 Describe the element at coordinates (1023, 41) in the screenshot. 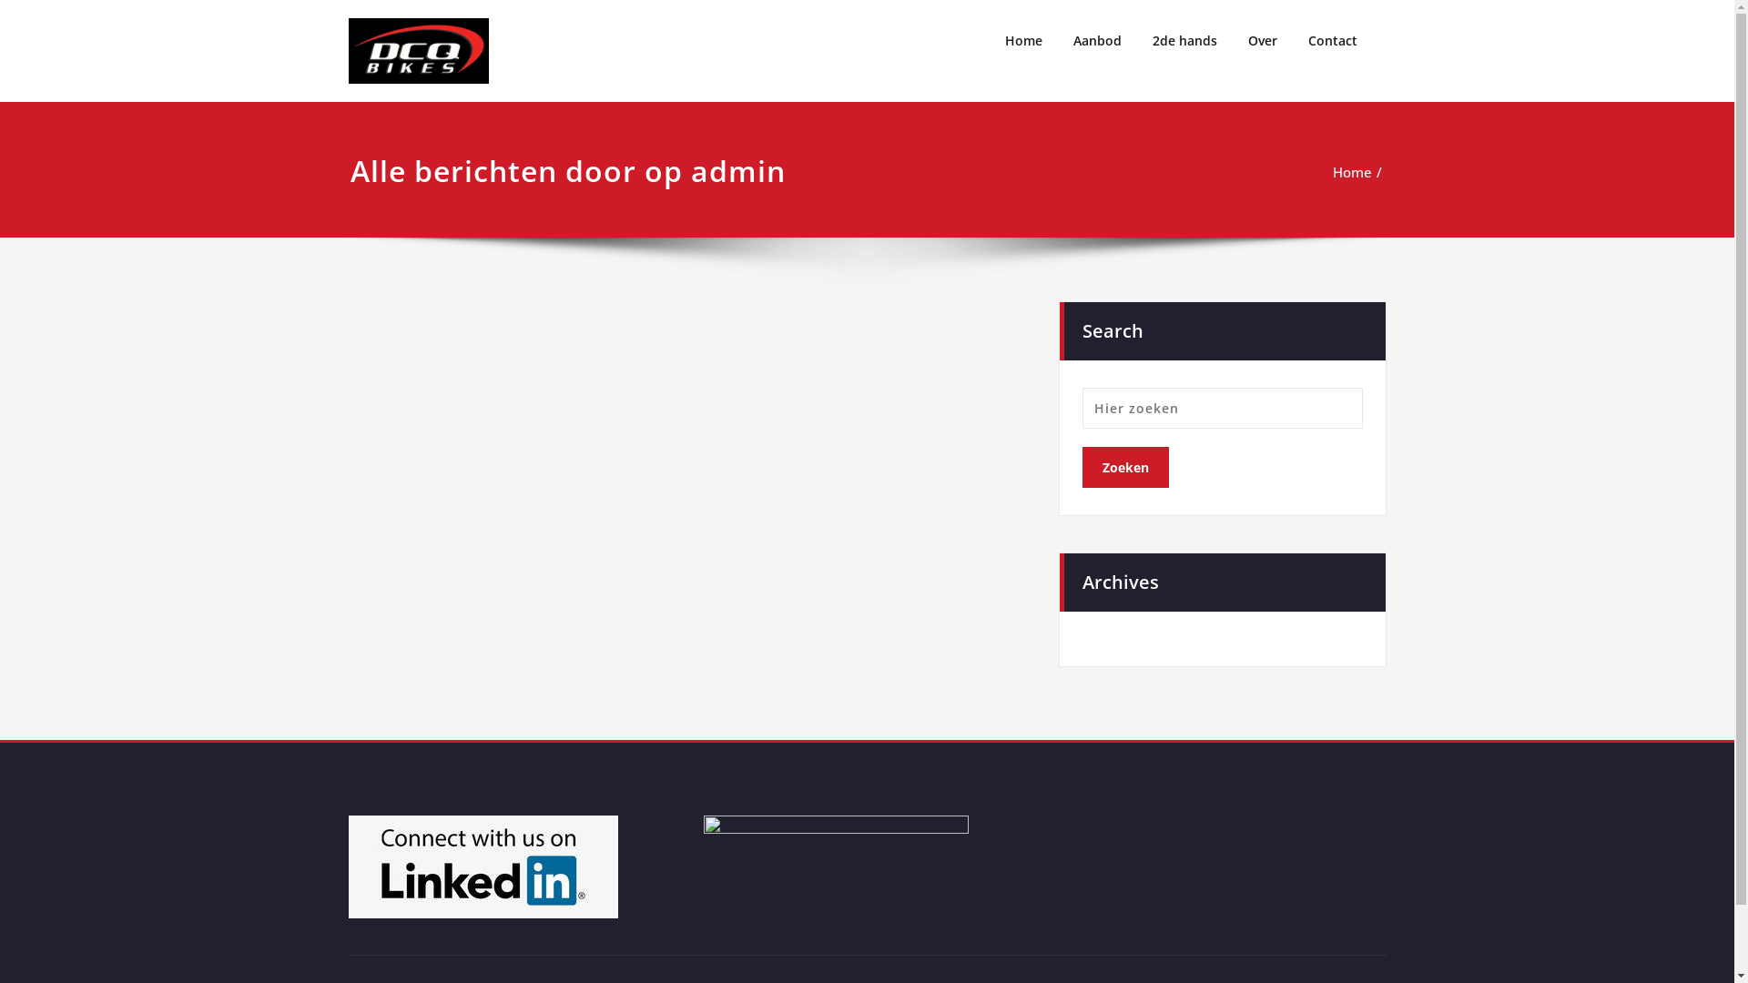

I see `Home` at that location.